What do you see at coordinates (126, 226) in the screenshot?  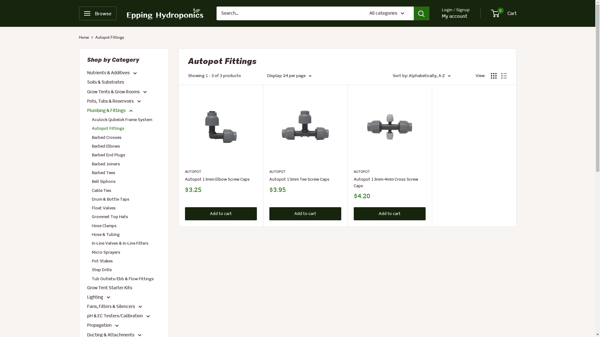 I see `Hose Clamps` at bounding box center [126, 226].